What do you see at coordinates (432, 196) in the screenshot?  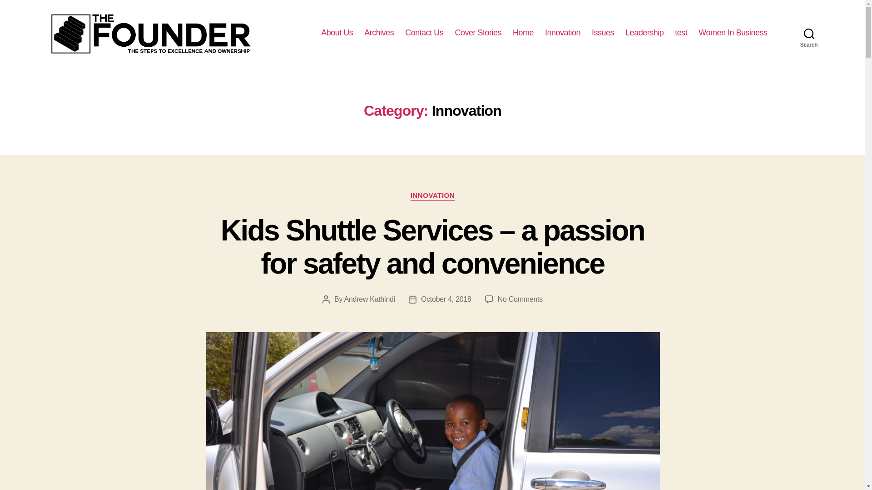 I see `INNOVATION` at bounding box center [432, 196].